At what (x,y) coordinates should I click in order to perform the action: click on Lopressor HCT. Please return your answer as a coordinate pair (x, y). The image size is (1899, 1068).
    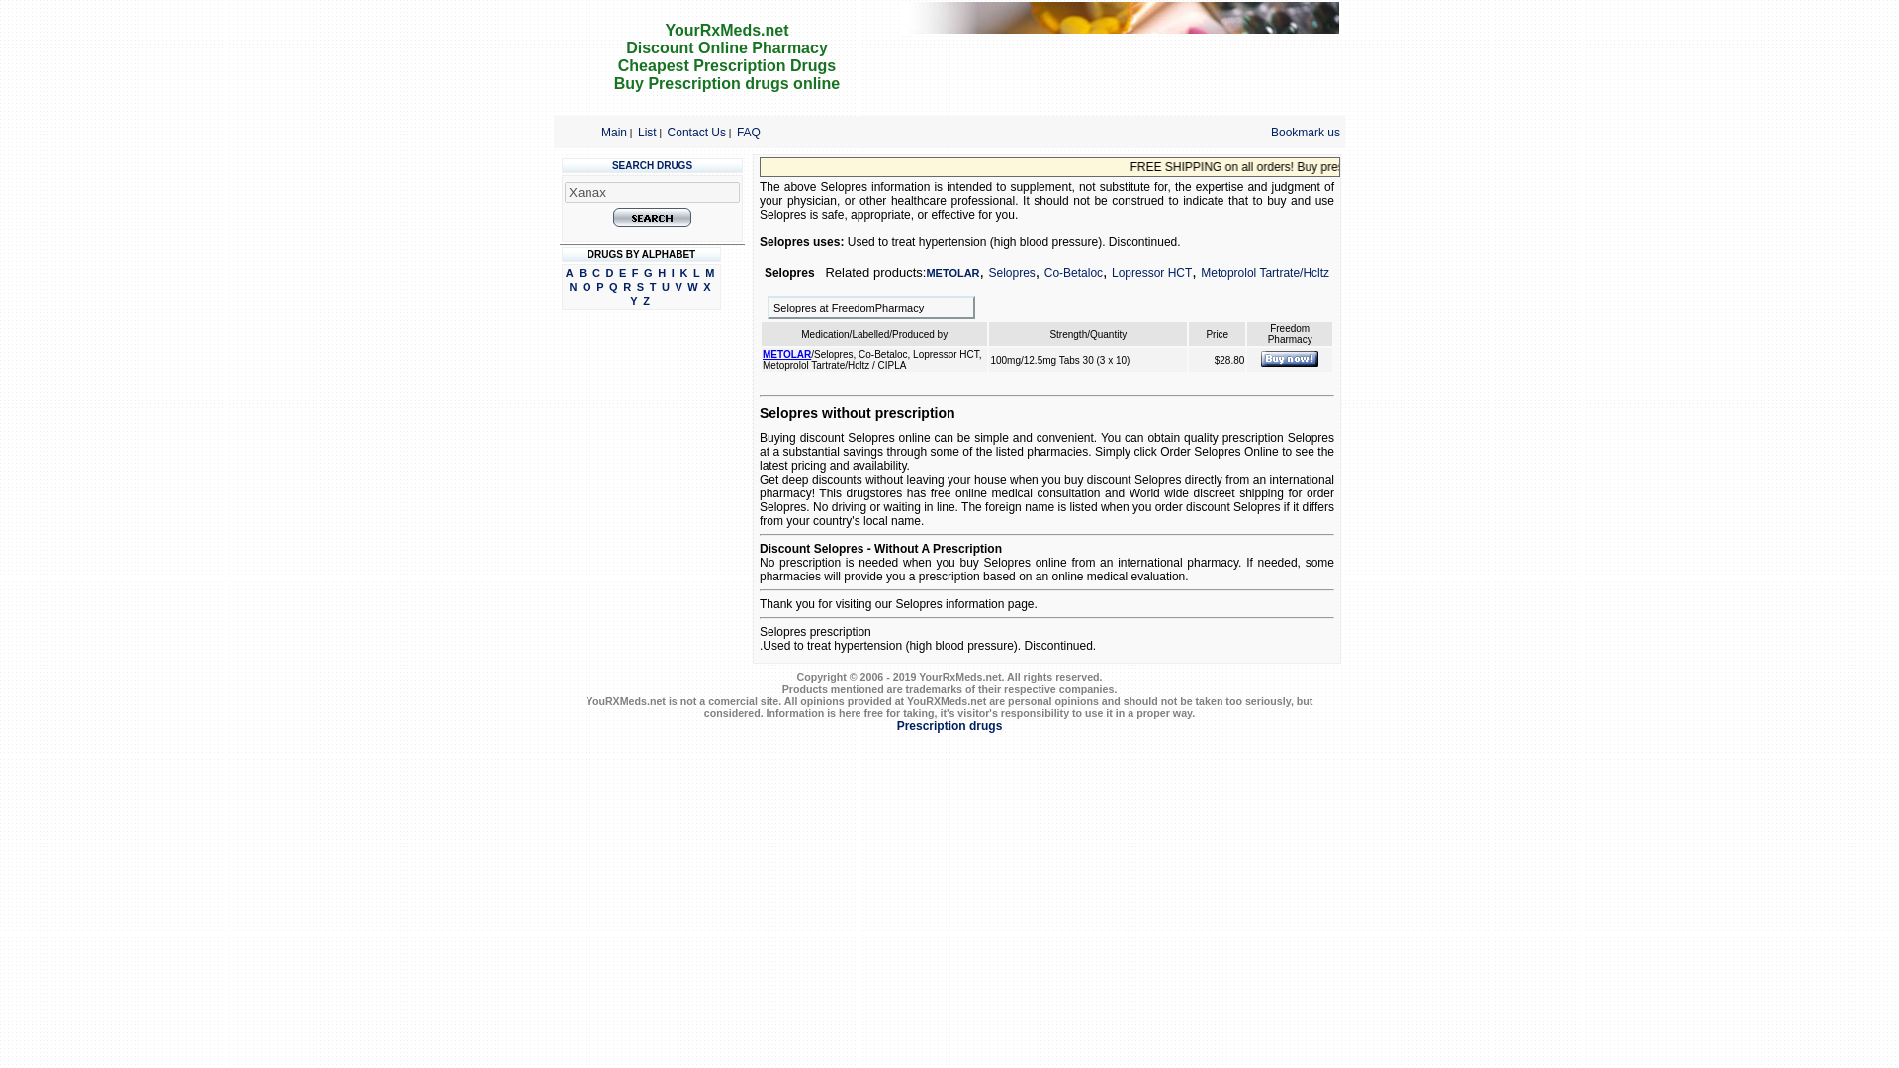
    Looking at the image, I should click on (1151, 272).